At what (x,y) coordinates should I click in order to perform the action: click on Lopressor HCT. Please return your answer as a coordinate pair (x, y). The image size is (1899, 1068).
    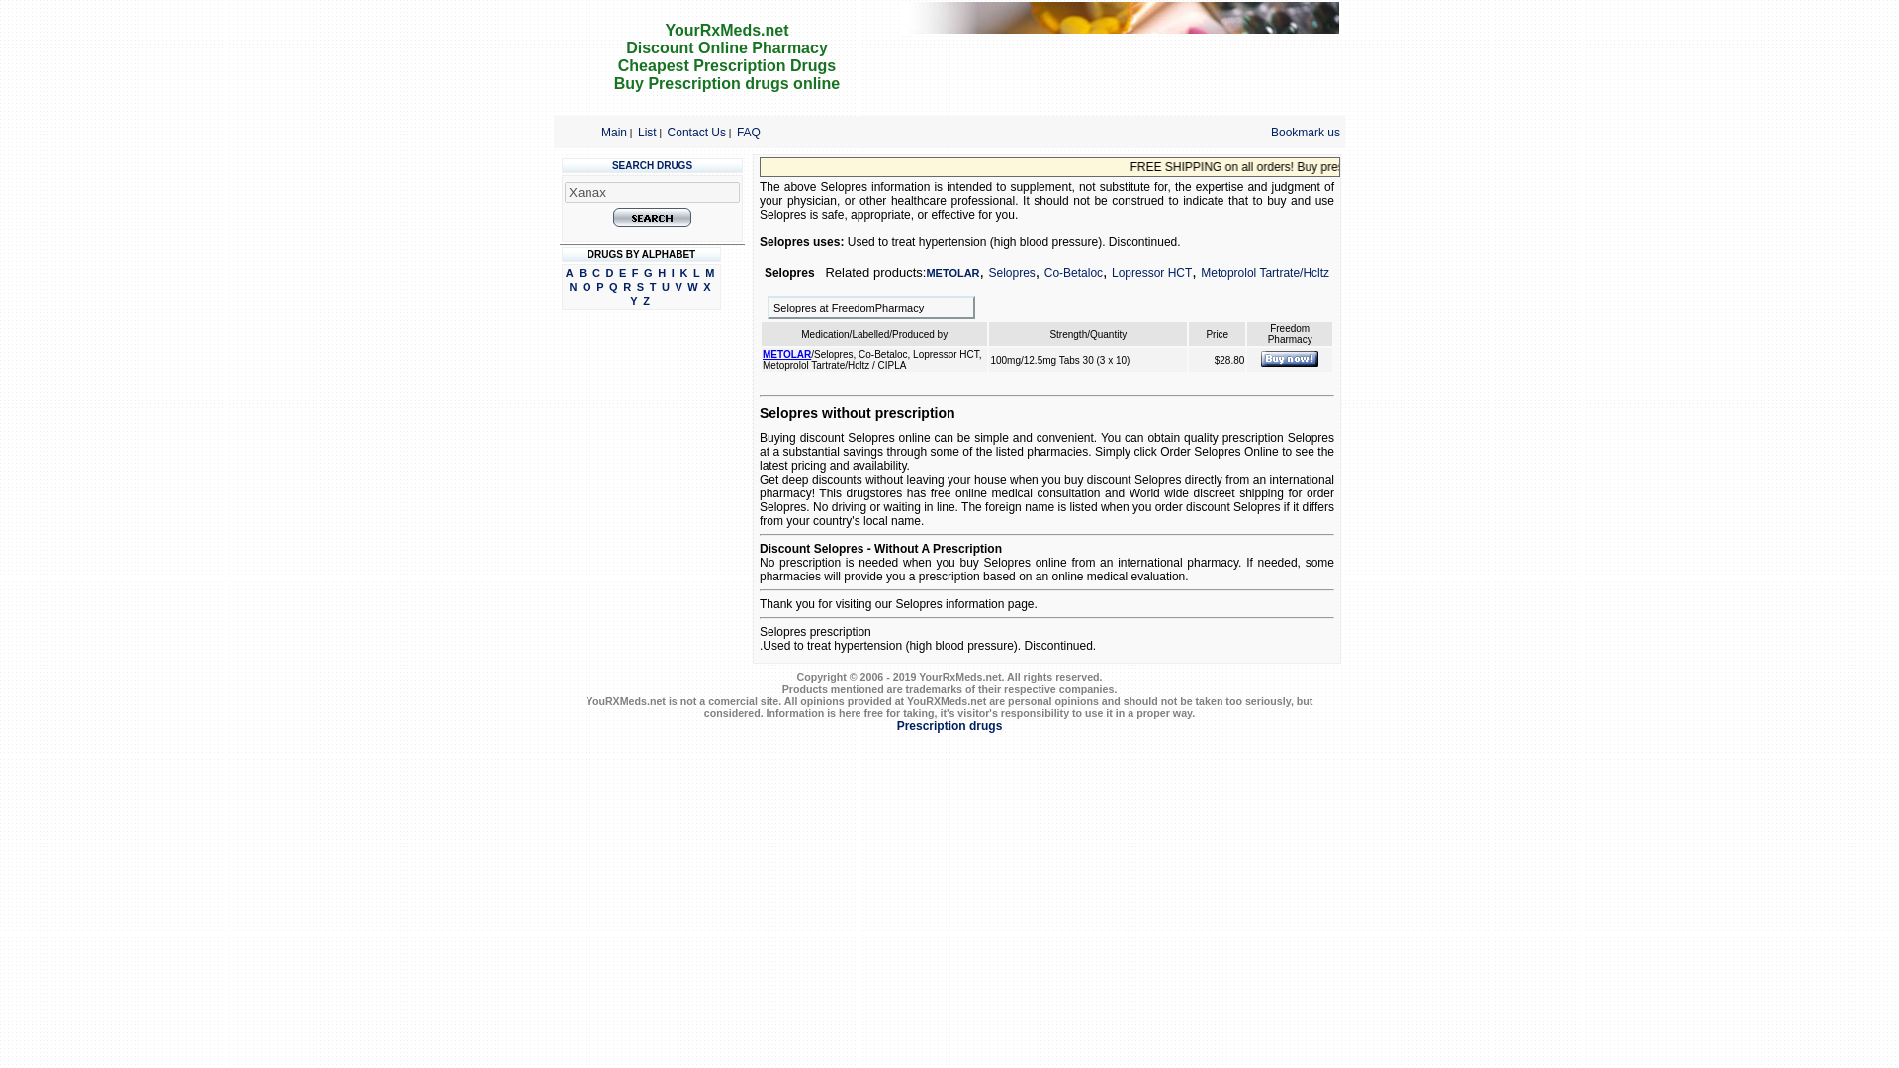
    Looking at the image, I should click on (1151, 272).